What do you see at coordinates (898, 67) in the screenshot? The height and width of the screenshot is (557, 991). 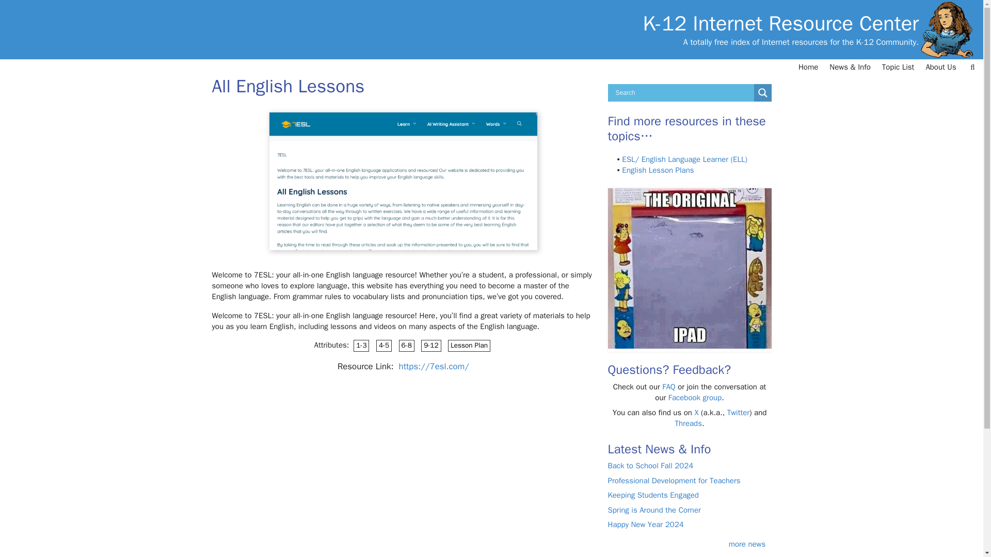 I see `Topic List` at bounding box center [898, 67].